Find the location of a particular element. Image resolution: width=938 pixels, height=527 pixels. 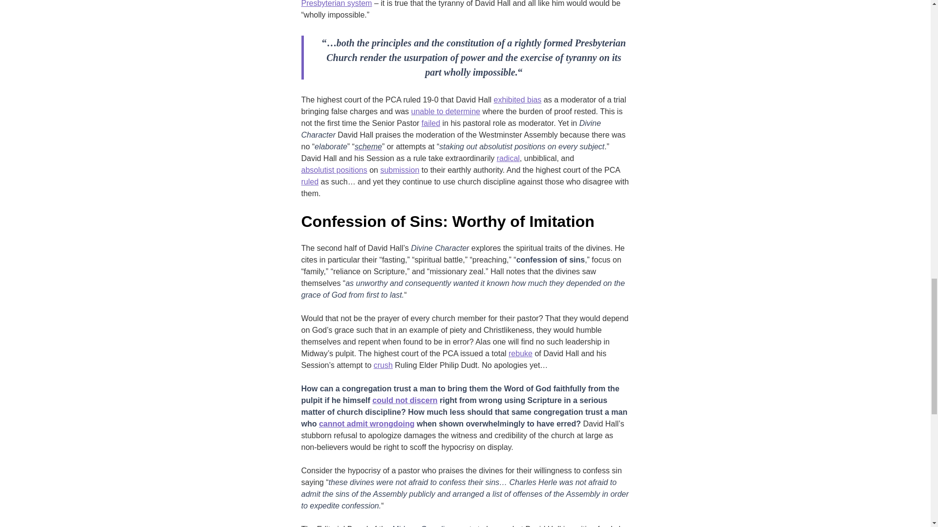

Presbyterian system is located at coordinates (336, 5).